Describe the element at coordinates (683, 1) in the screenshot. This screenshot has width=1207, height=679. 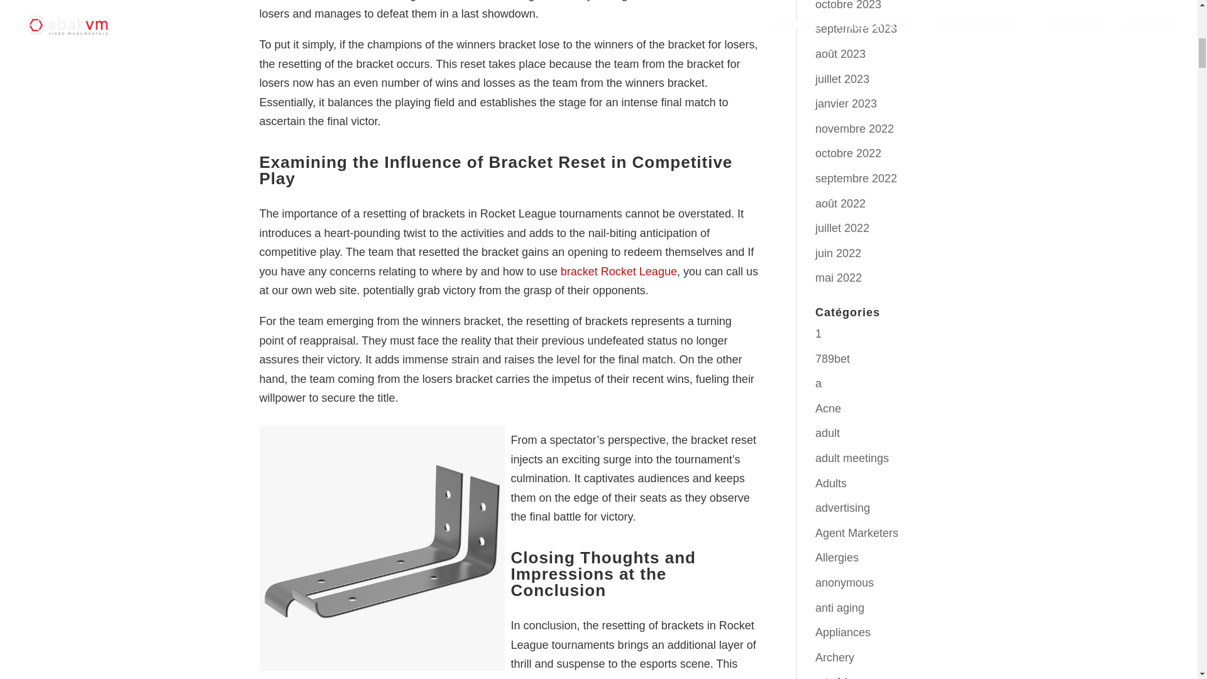
I see `bracket RL` at that location.